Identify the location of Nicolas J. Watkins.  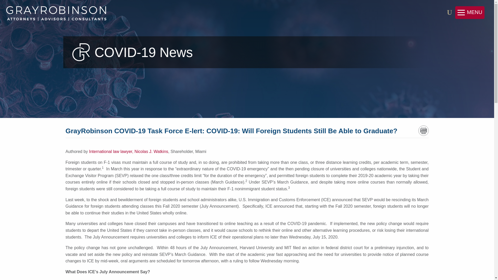
(151, 151).